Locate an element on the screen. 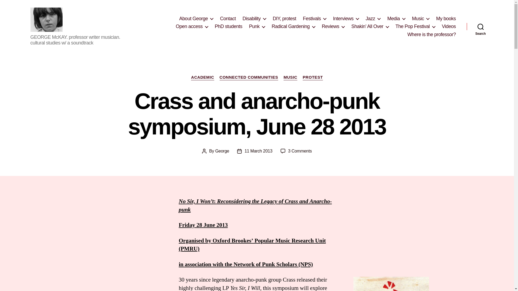  DIY, protest is located at coordinates (284, 19).